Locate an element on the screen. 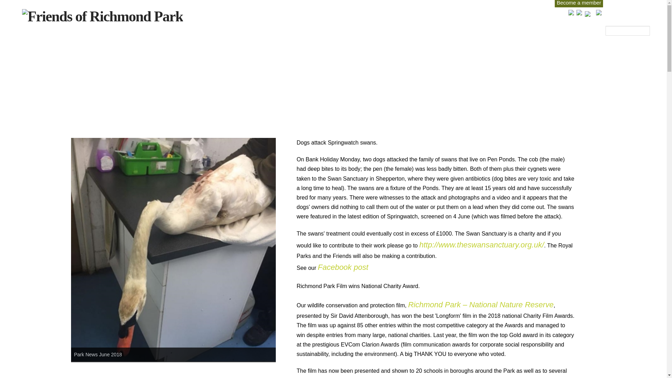 This screenshot has width=672, height=378. About the Friends is located at coordinates (388, 15).